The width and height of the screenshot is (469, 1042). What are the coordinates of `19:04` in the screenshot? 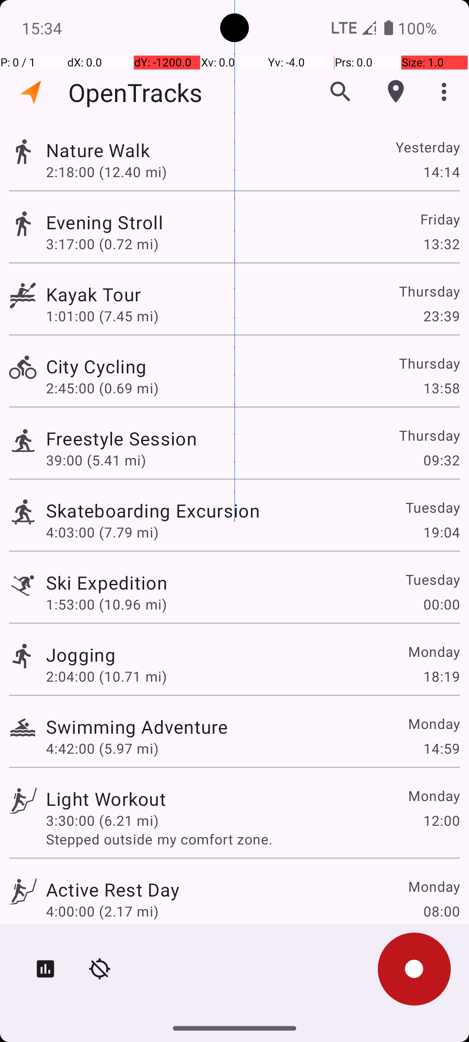 It's located at (441, 532).